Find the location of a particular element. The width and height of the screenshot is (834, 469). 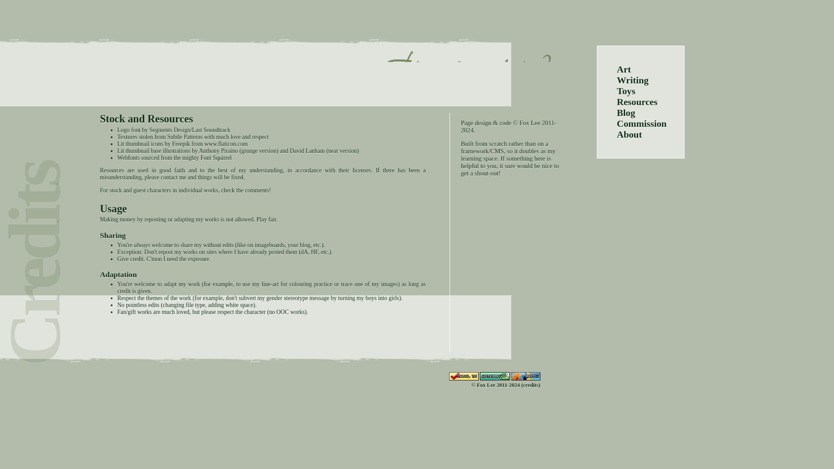

Commission is located at coordinates (642, 124).